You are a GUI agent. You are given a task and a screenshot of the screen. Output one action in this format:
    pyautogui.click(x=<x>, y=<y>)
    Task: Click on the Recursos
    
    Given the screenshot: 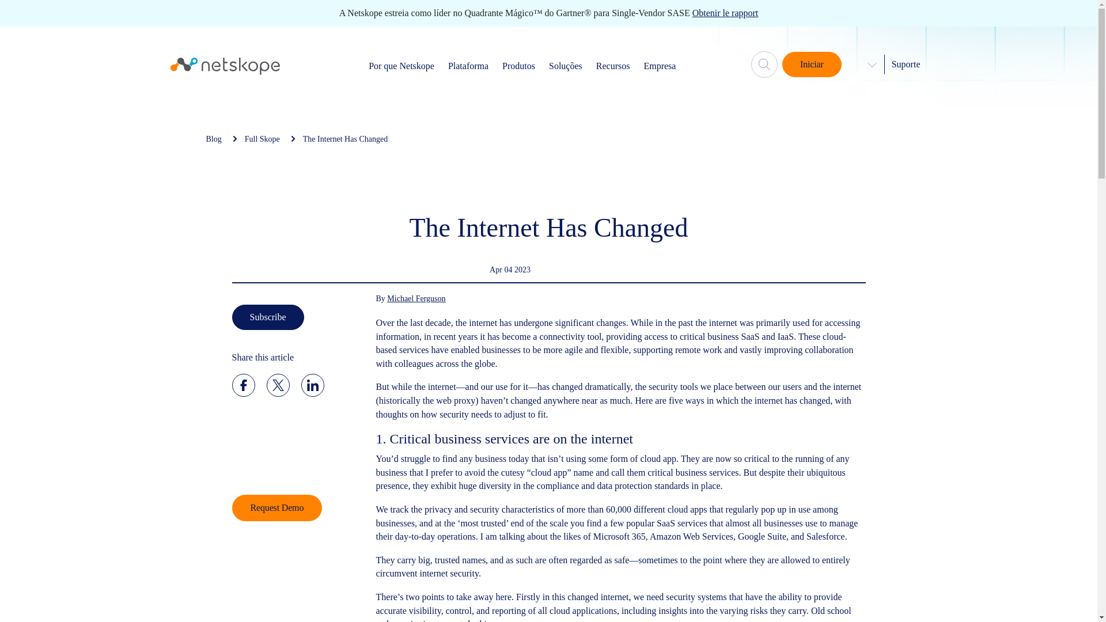 What is the action you would take?
    pyautogui.click(x=613, y=66)
    